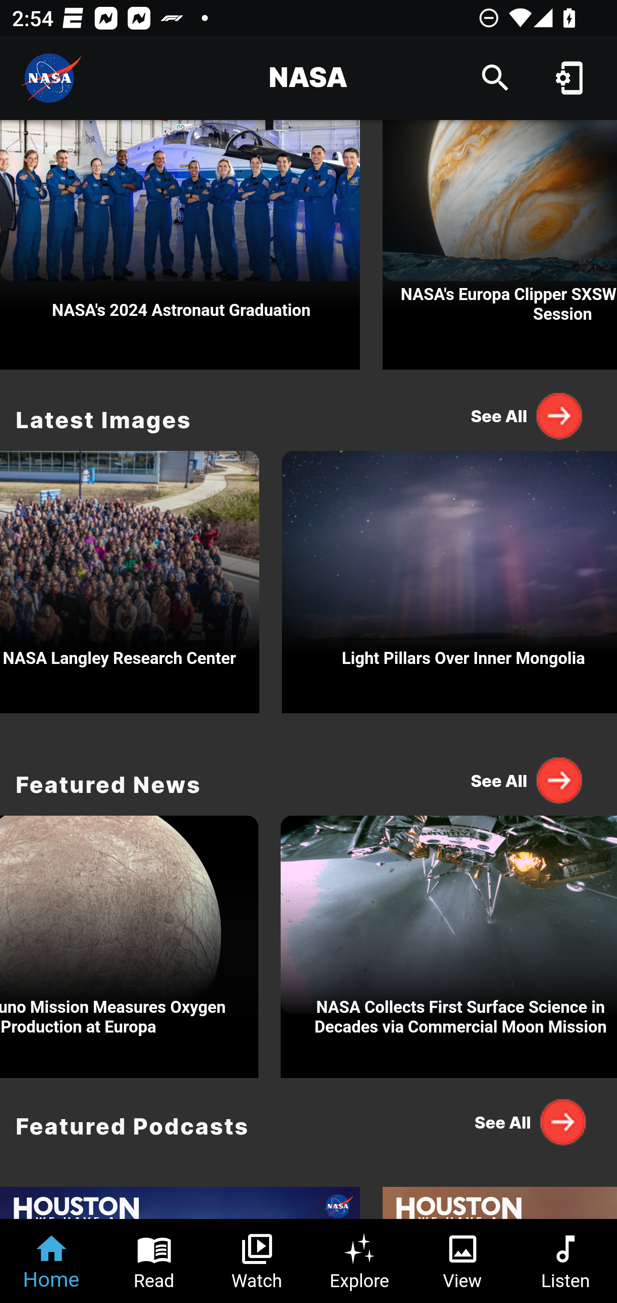 This screenshot has height=1303, width=617. Describe the element at coordinates (527, 1122) in the screenshot. I see `See All` at that location.